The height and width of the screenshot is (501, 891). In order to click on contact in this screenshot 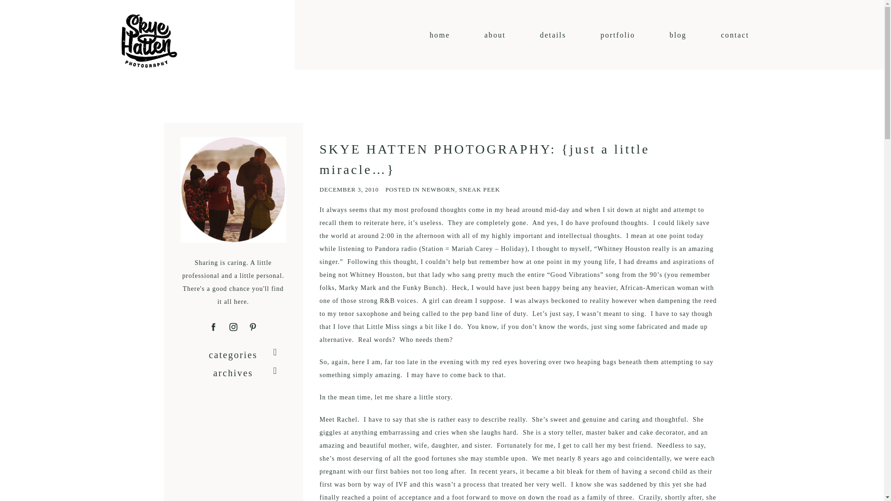, I will do `click(735, 35)`.